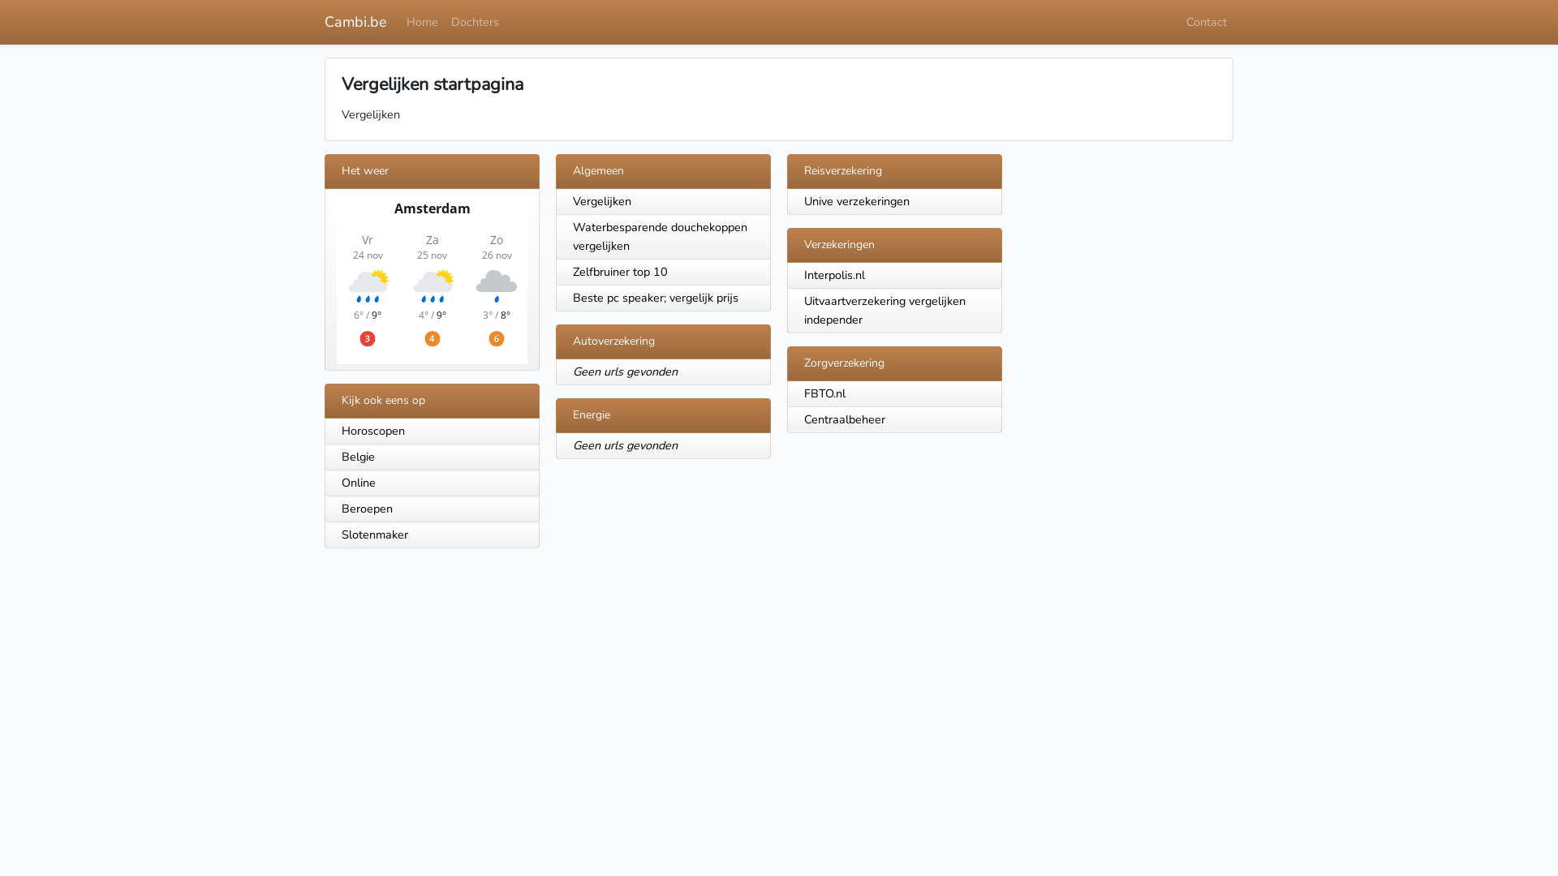 This screenshot has height=876, width=1558. I want to click on Horoscopen, so click(432, 432).